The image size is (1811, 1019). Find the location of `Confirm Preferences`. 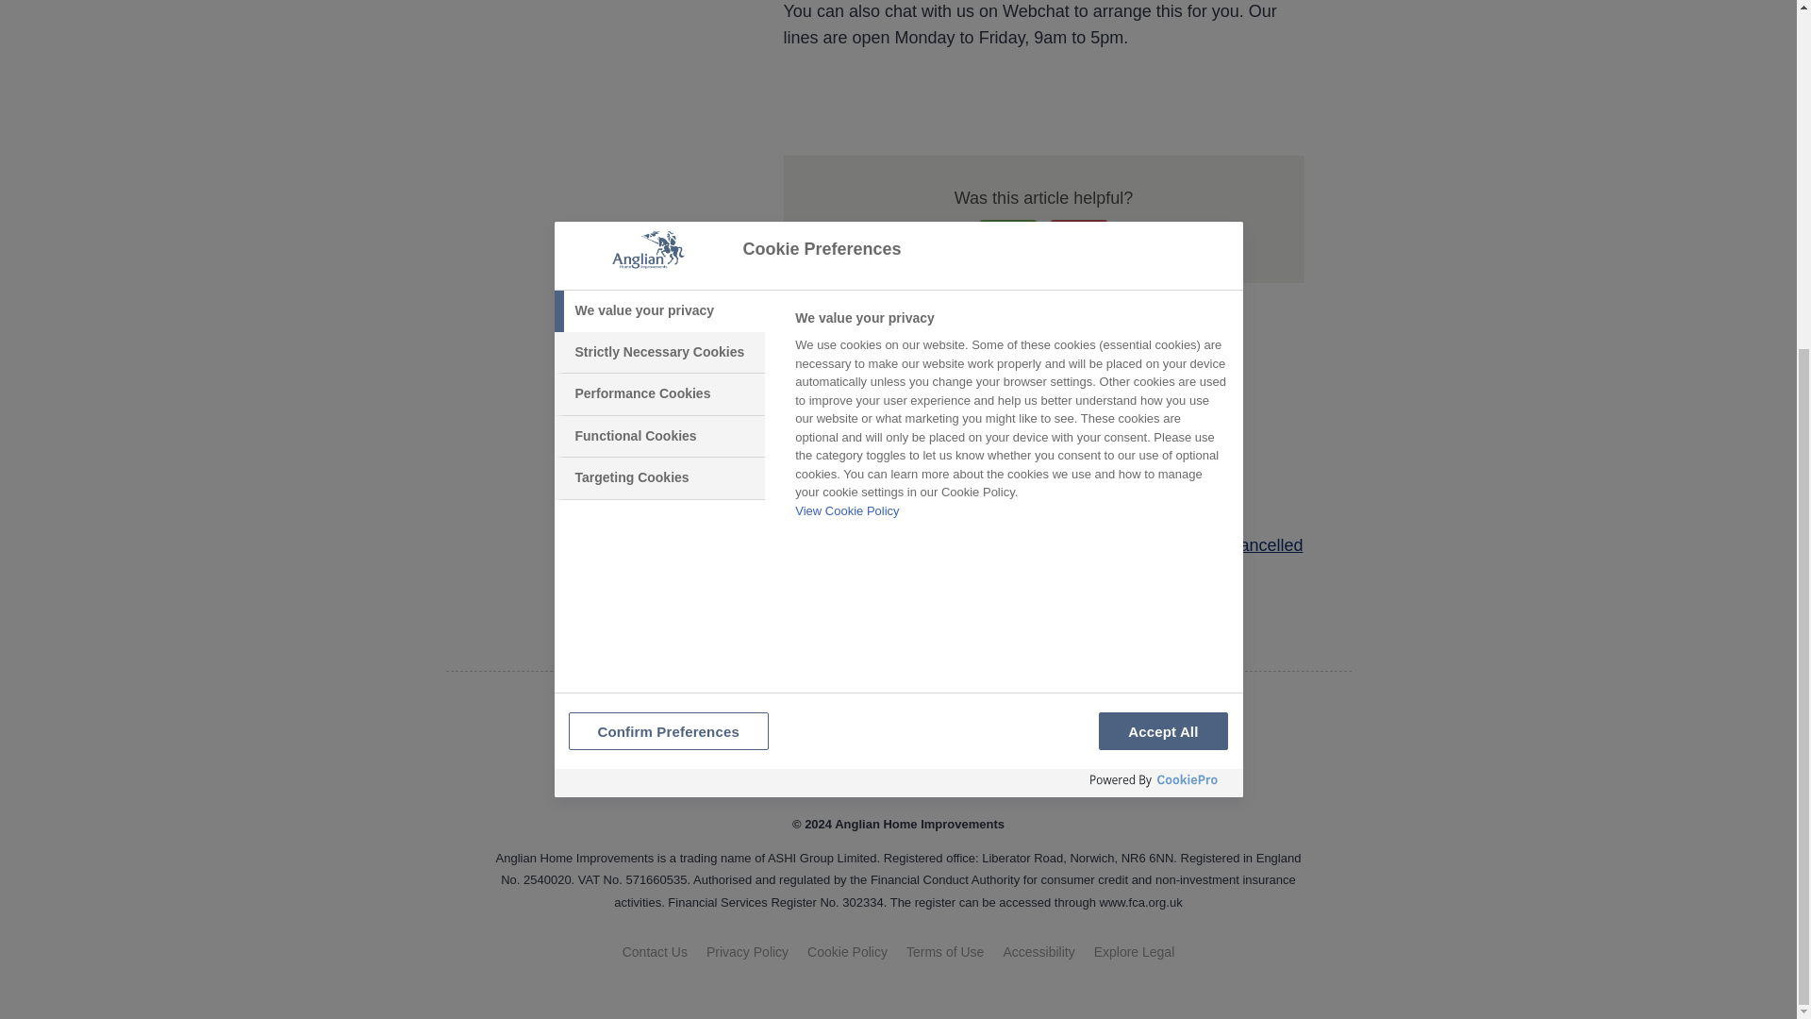

Confirm Preferences is located at coordinates (847, 952).